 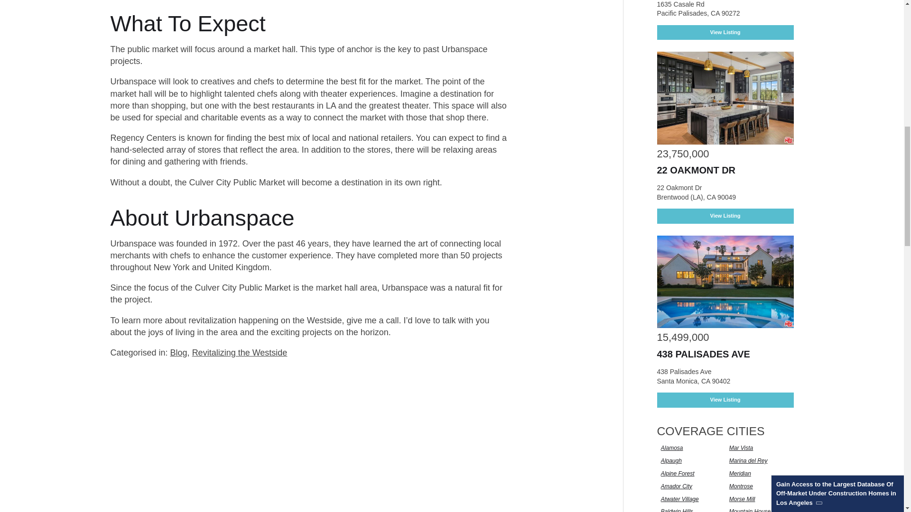 What do you see at coordinates (179, 353) in the screenshot?
I see `Blog` at bounding box center [179, 353].